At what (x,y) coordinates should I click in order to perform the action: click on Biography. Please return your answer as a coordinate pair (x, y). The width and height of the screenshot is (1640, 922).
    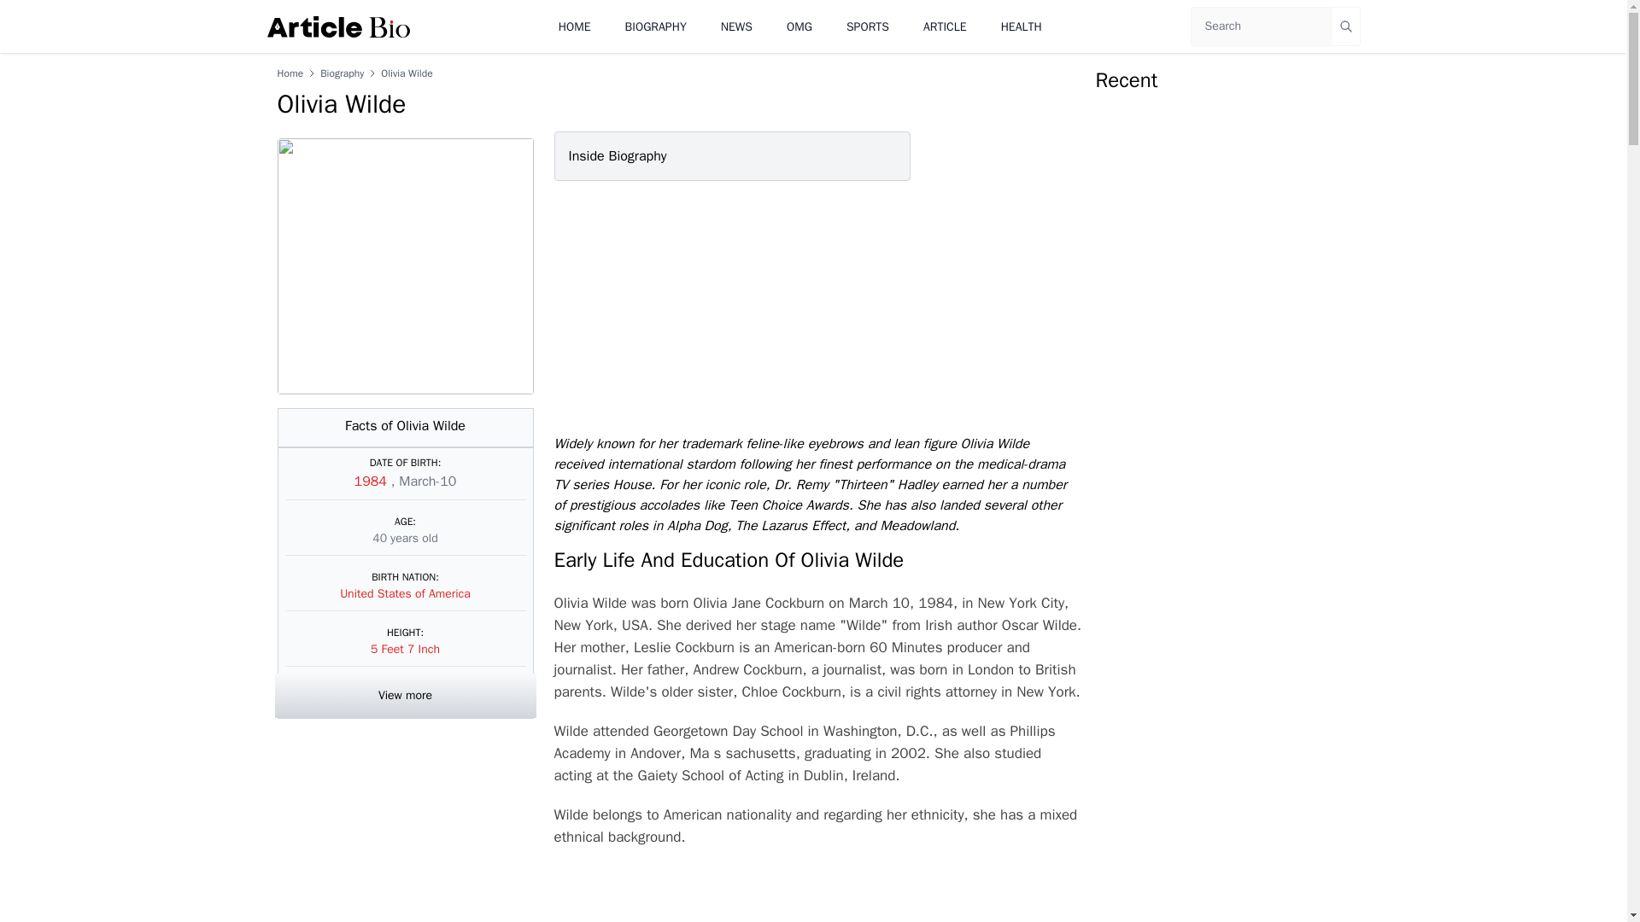
    Looking at the image, I should click on (342, 73).